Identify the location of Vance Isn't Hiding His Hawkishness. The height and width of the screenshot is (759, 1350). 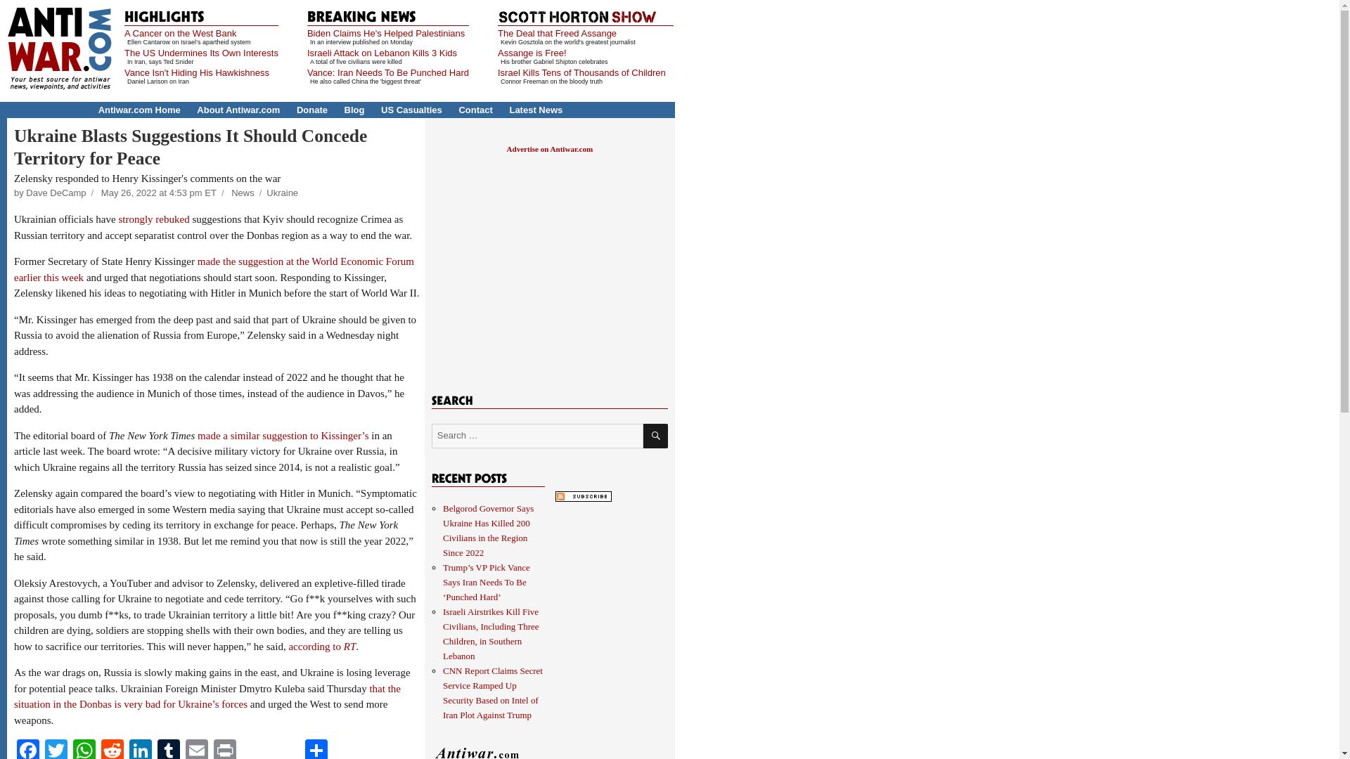
(196, 73).